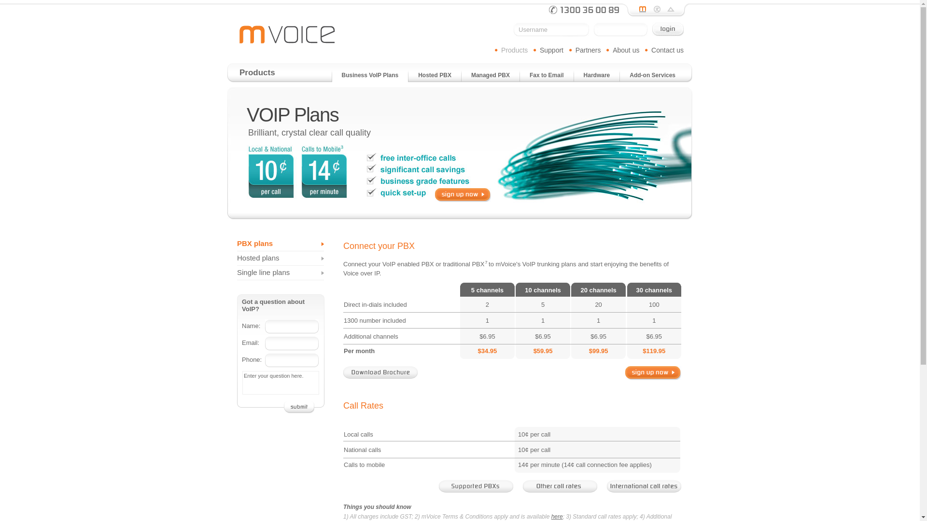 Image resolution: width=927 pixels, height=521 pixels. I want to click on About us, so click(626, 50).